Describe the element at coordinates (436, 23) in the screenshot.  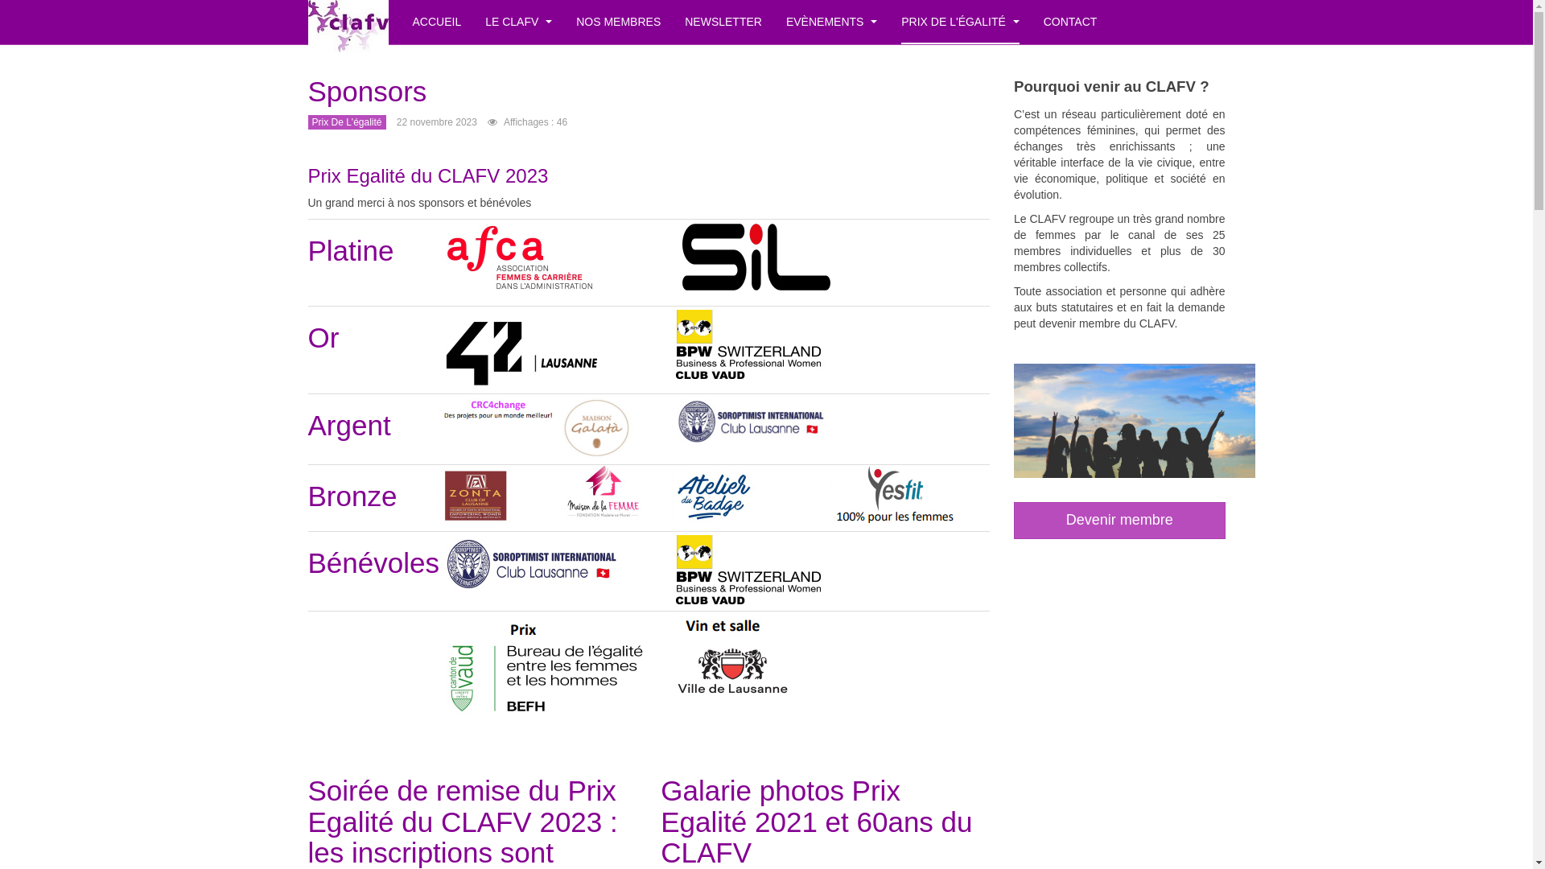
I see `ACCUEIL` at that location.